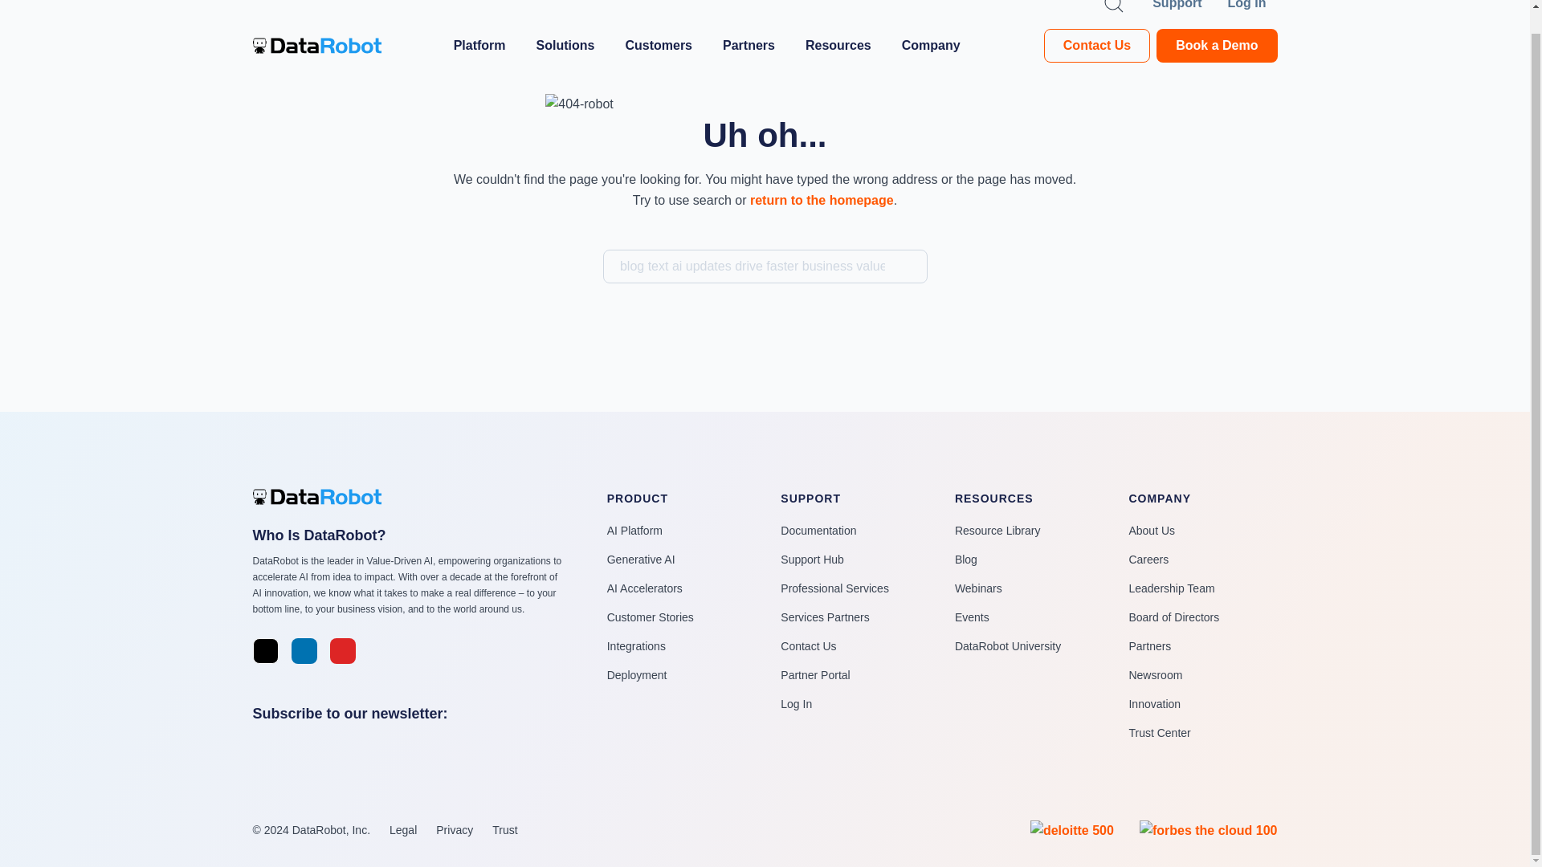  I want to click on Log In, so click(1253, 6).